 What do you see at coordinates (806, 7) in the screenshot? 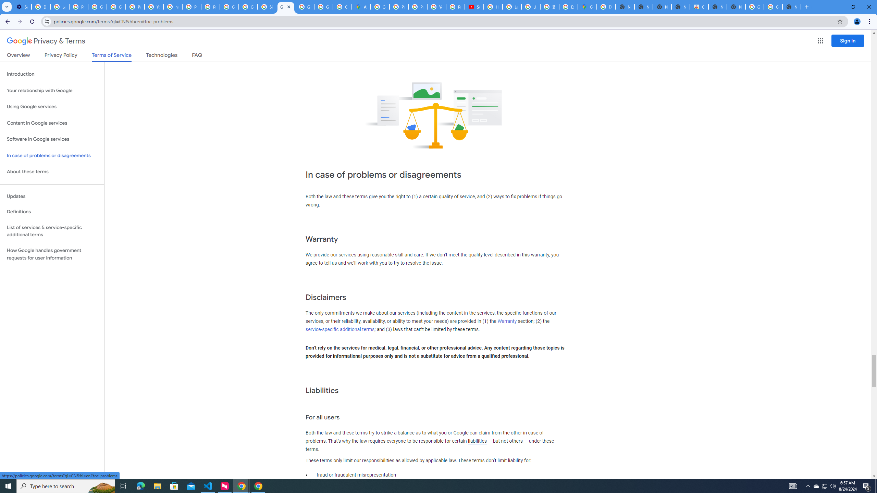
I see `New Tab` at bounding box center [806, 7].